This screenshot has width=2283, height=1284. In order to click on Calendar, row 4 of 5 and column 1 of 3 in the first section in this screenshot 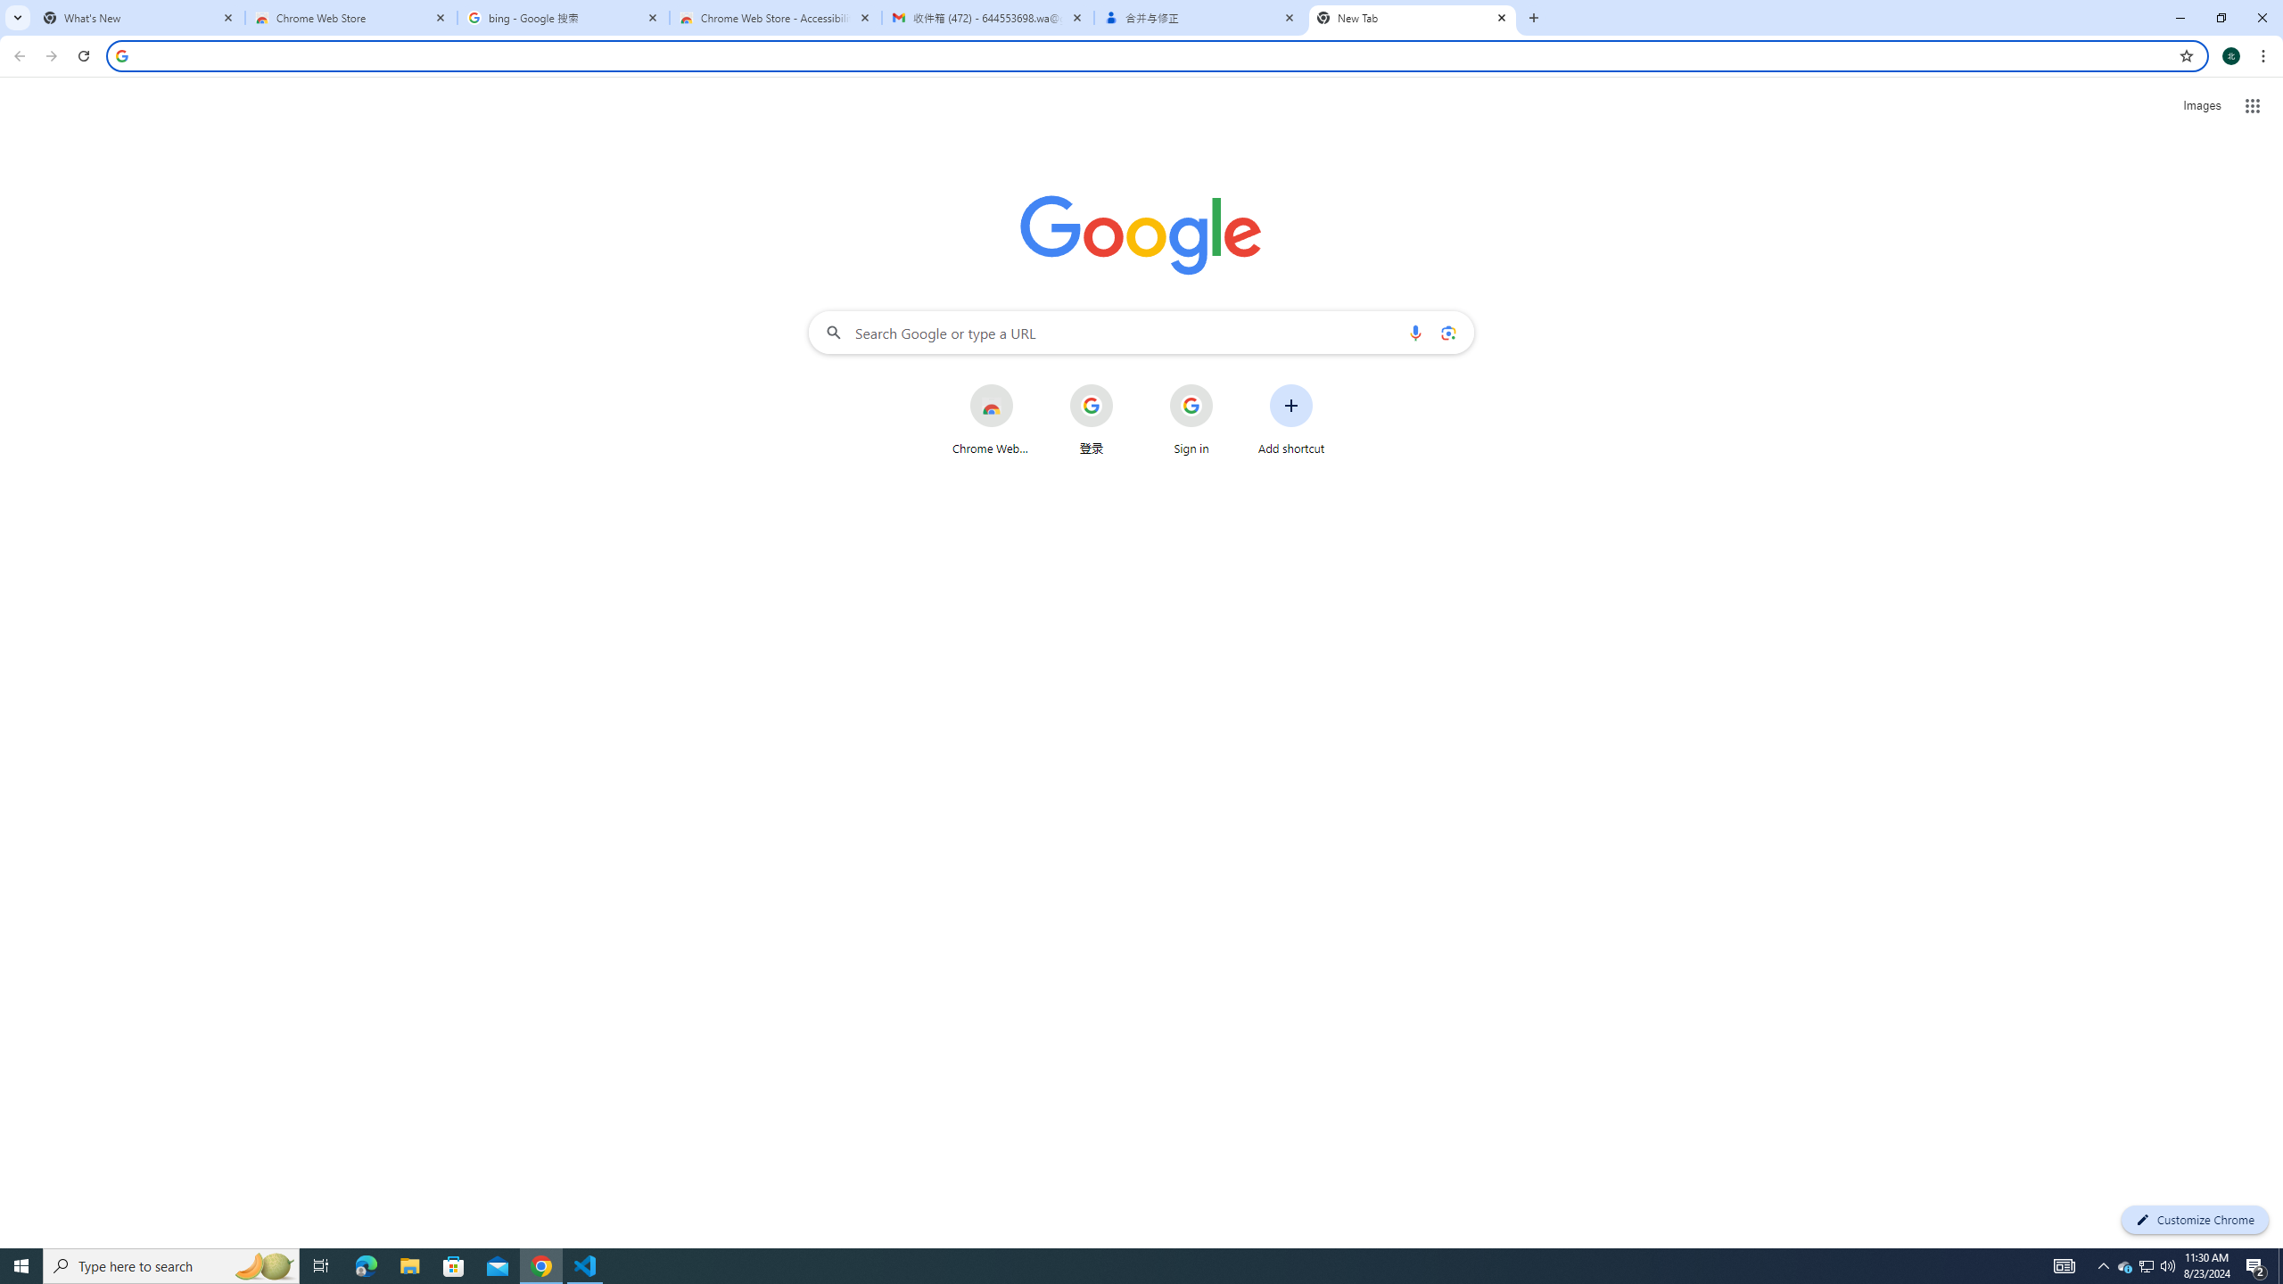, I will do `click(2028, 462)`.